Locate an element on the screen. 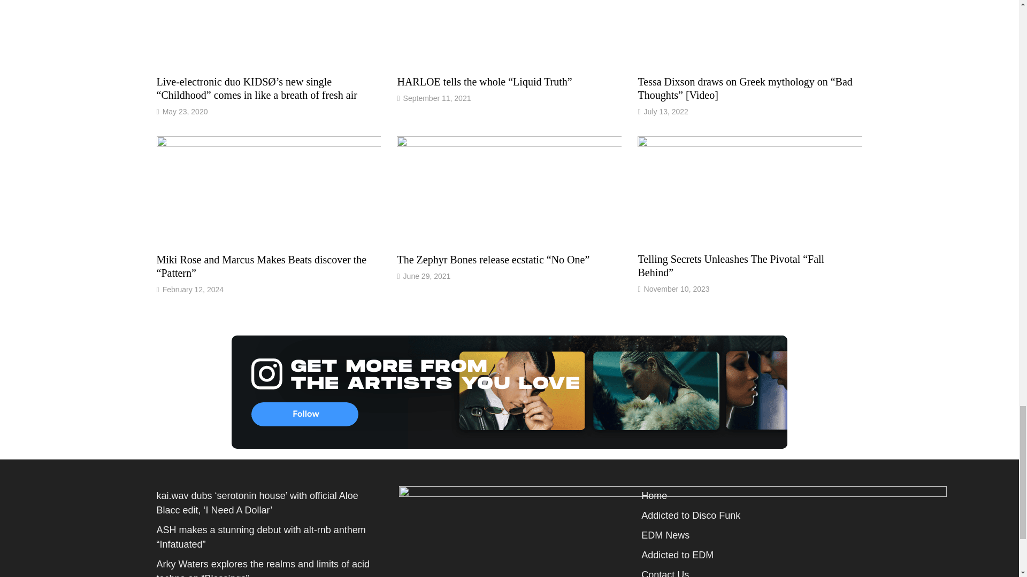  February 12, 2024 is located at coordinates (193, 289).